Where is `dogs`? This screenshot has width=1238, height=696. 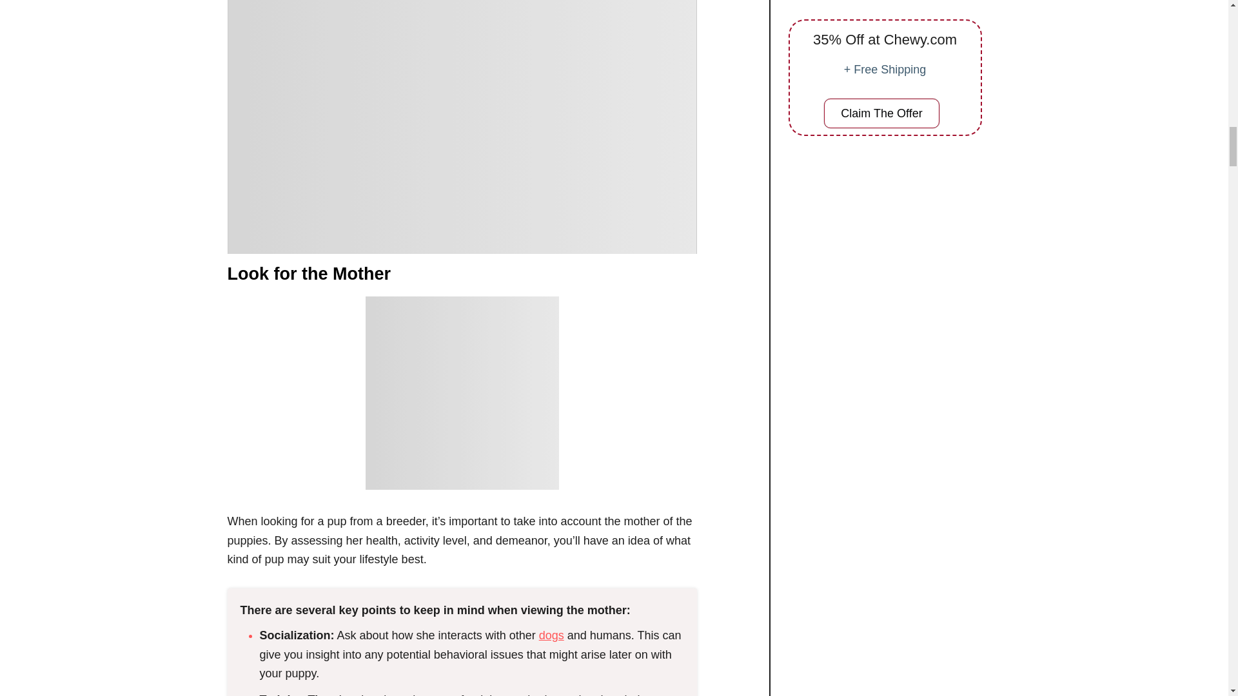
dogs is located at coordinates (551, 635).